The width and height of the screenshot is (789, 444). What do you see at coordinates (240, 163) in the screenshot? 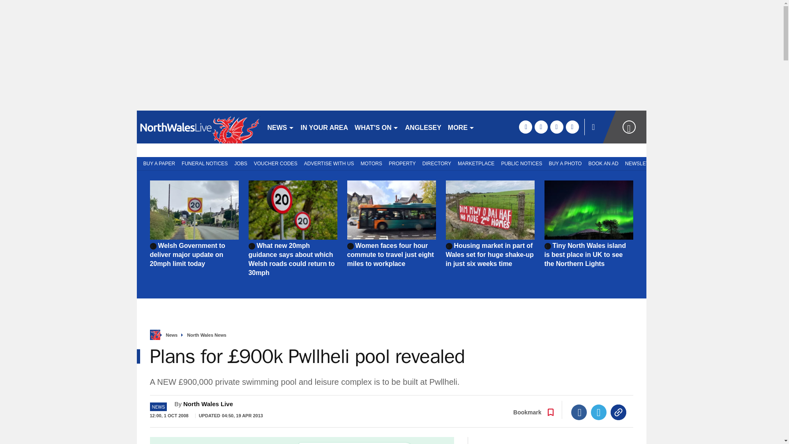
I see `JOBS` at bounding box center [240, 163].